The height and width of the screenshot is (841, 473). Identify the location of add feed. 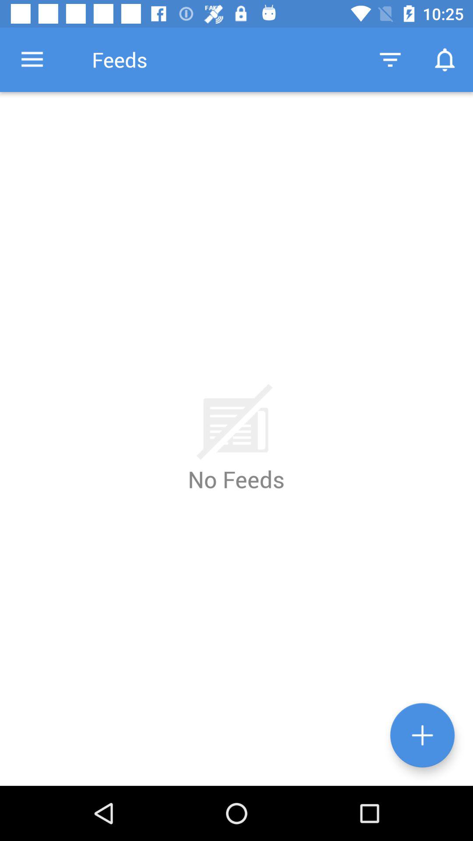
(422, 735).